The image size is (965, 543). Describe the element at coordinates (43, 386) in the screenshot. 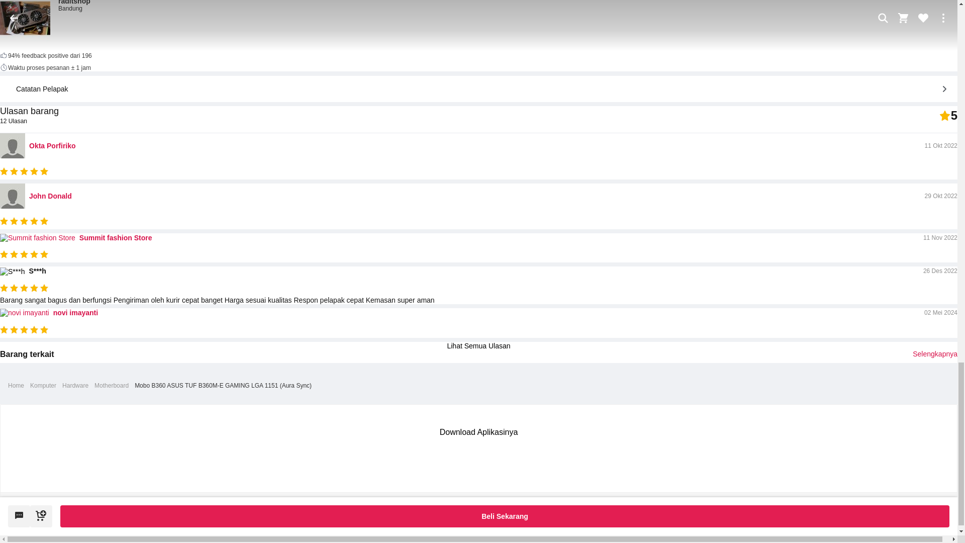

I see `Komputer` at that location.